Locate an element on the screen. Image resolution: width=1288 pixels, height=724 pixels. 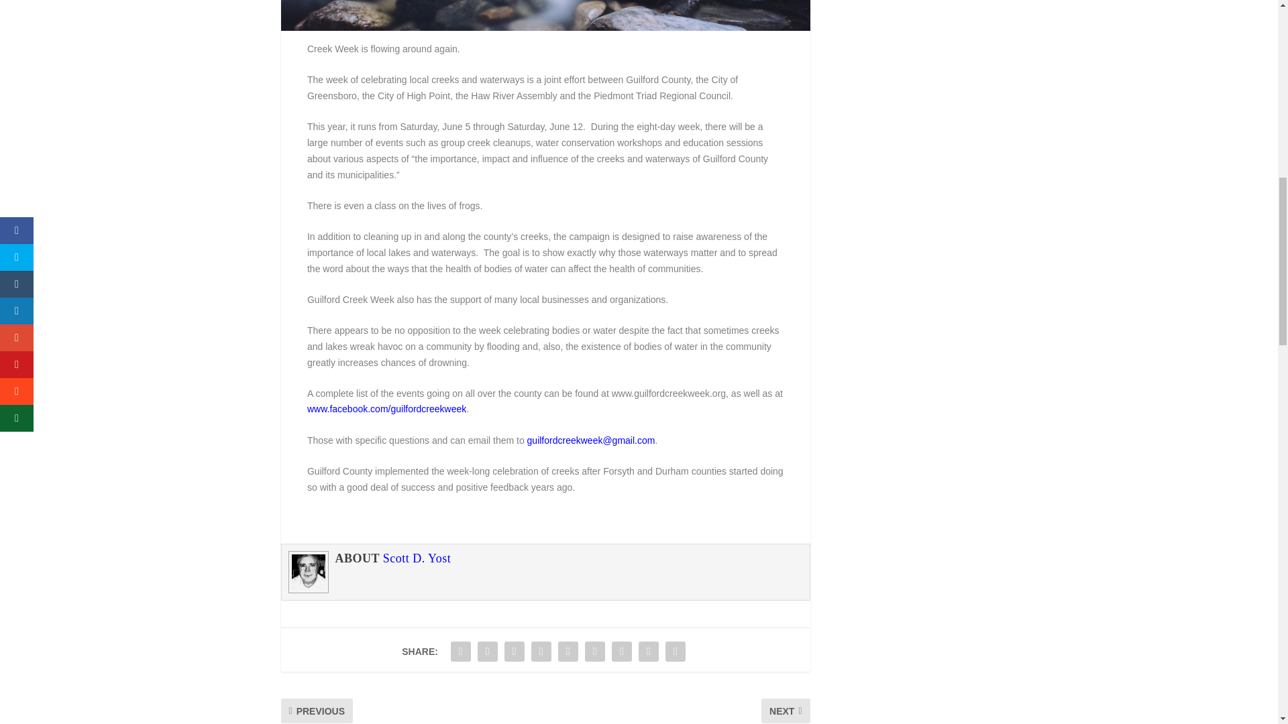
Scott D. Yost is located at coordinates (417, 558).